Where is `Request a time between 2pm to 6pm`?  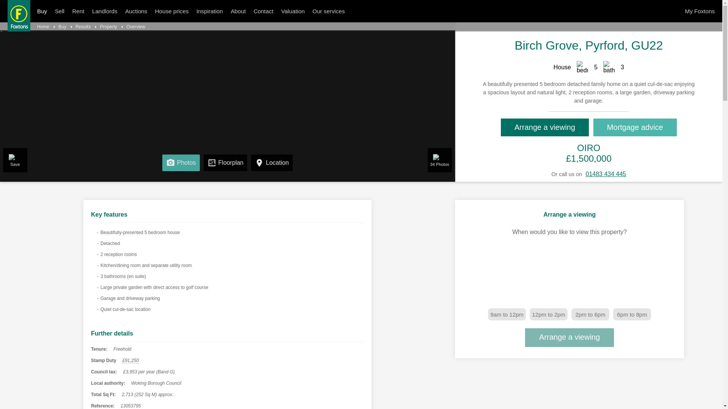
Request a time between 2pm to 6pm is located at coordinates (590, 314).